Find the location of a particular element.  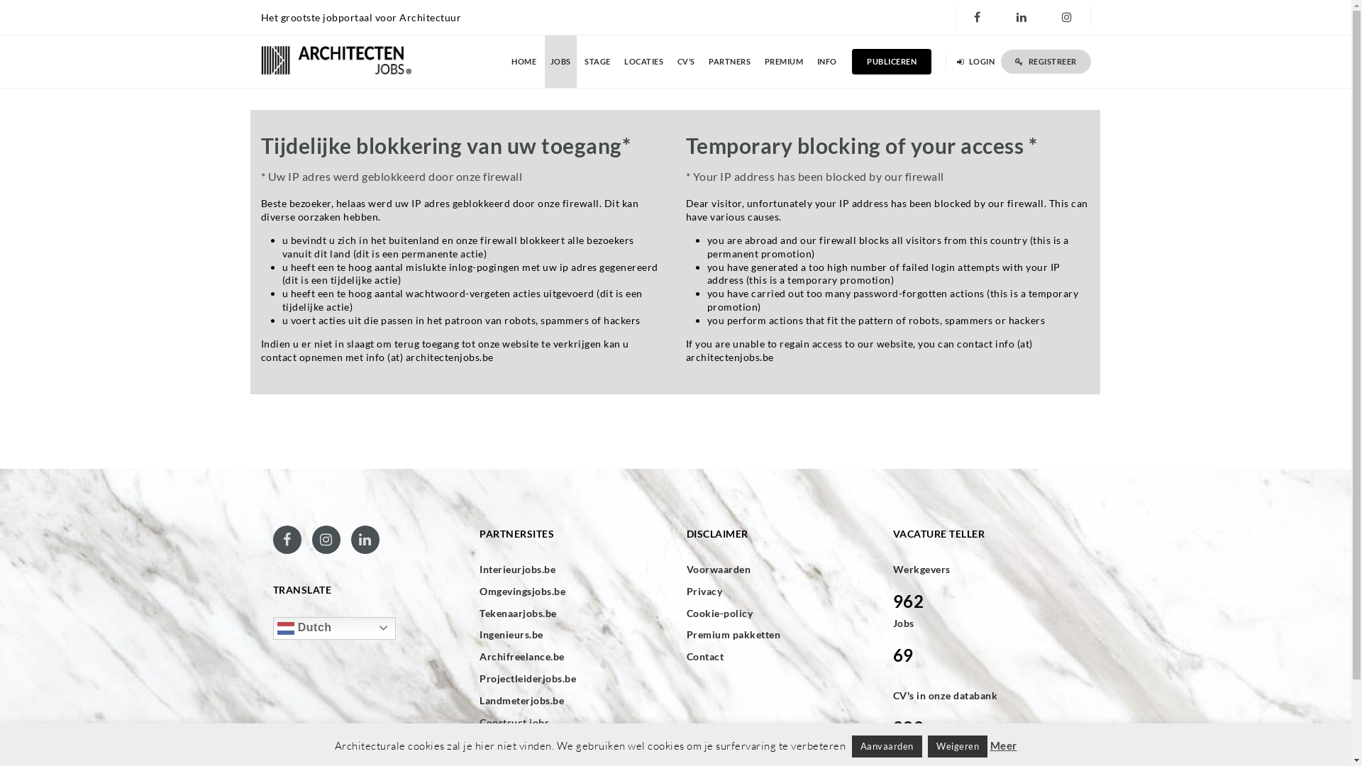

Voorwaarden is located at coordinates (779, 570).